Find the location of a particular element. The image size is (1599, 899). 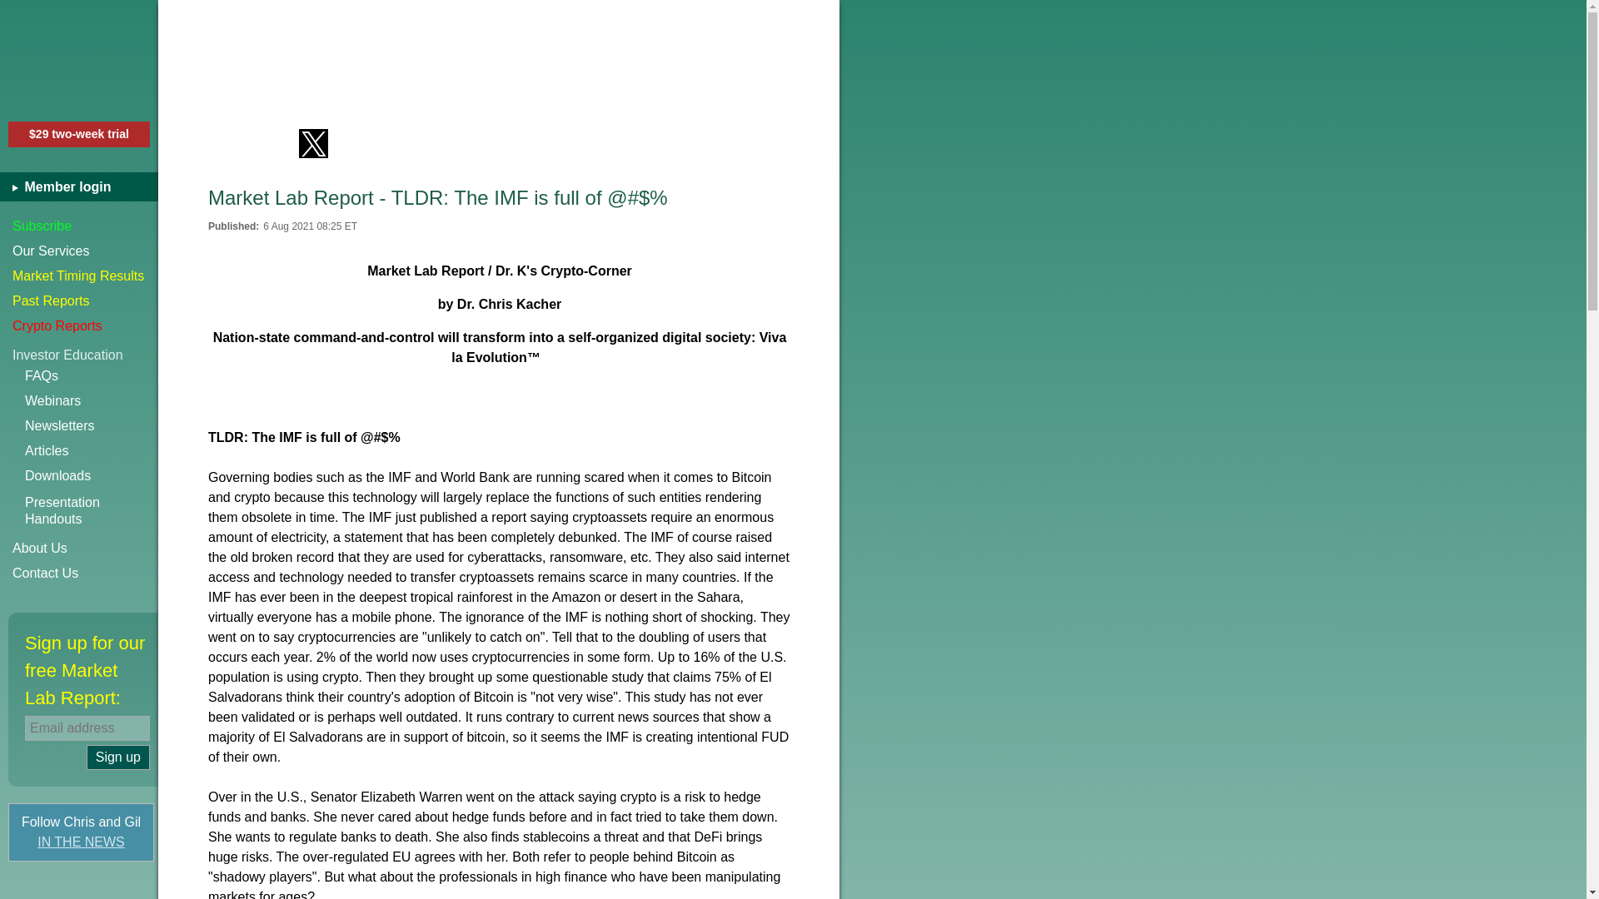

About Us is located at coordinates (82, 842).